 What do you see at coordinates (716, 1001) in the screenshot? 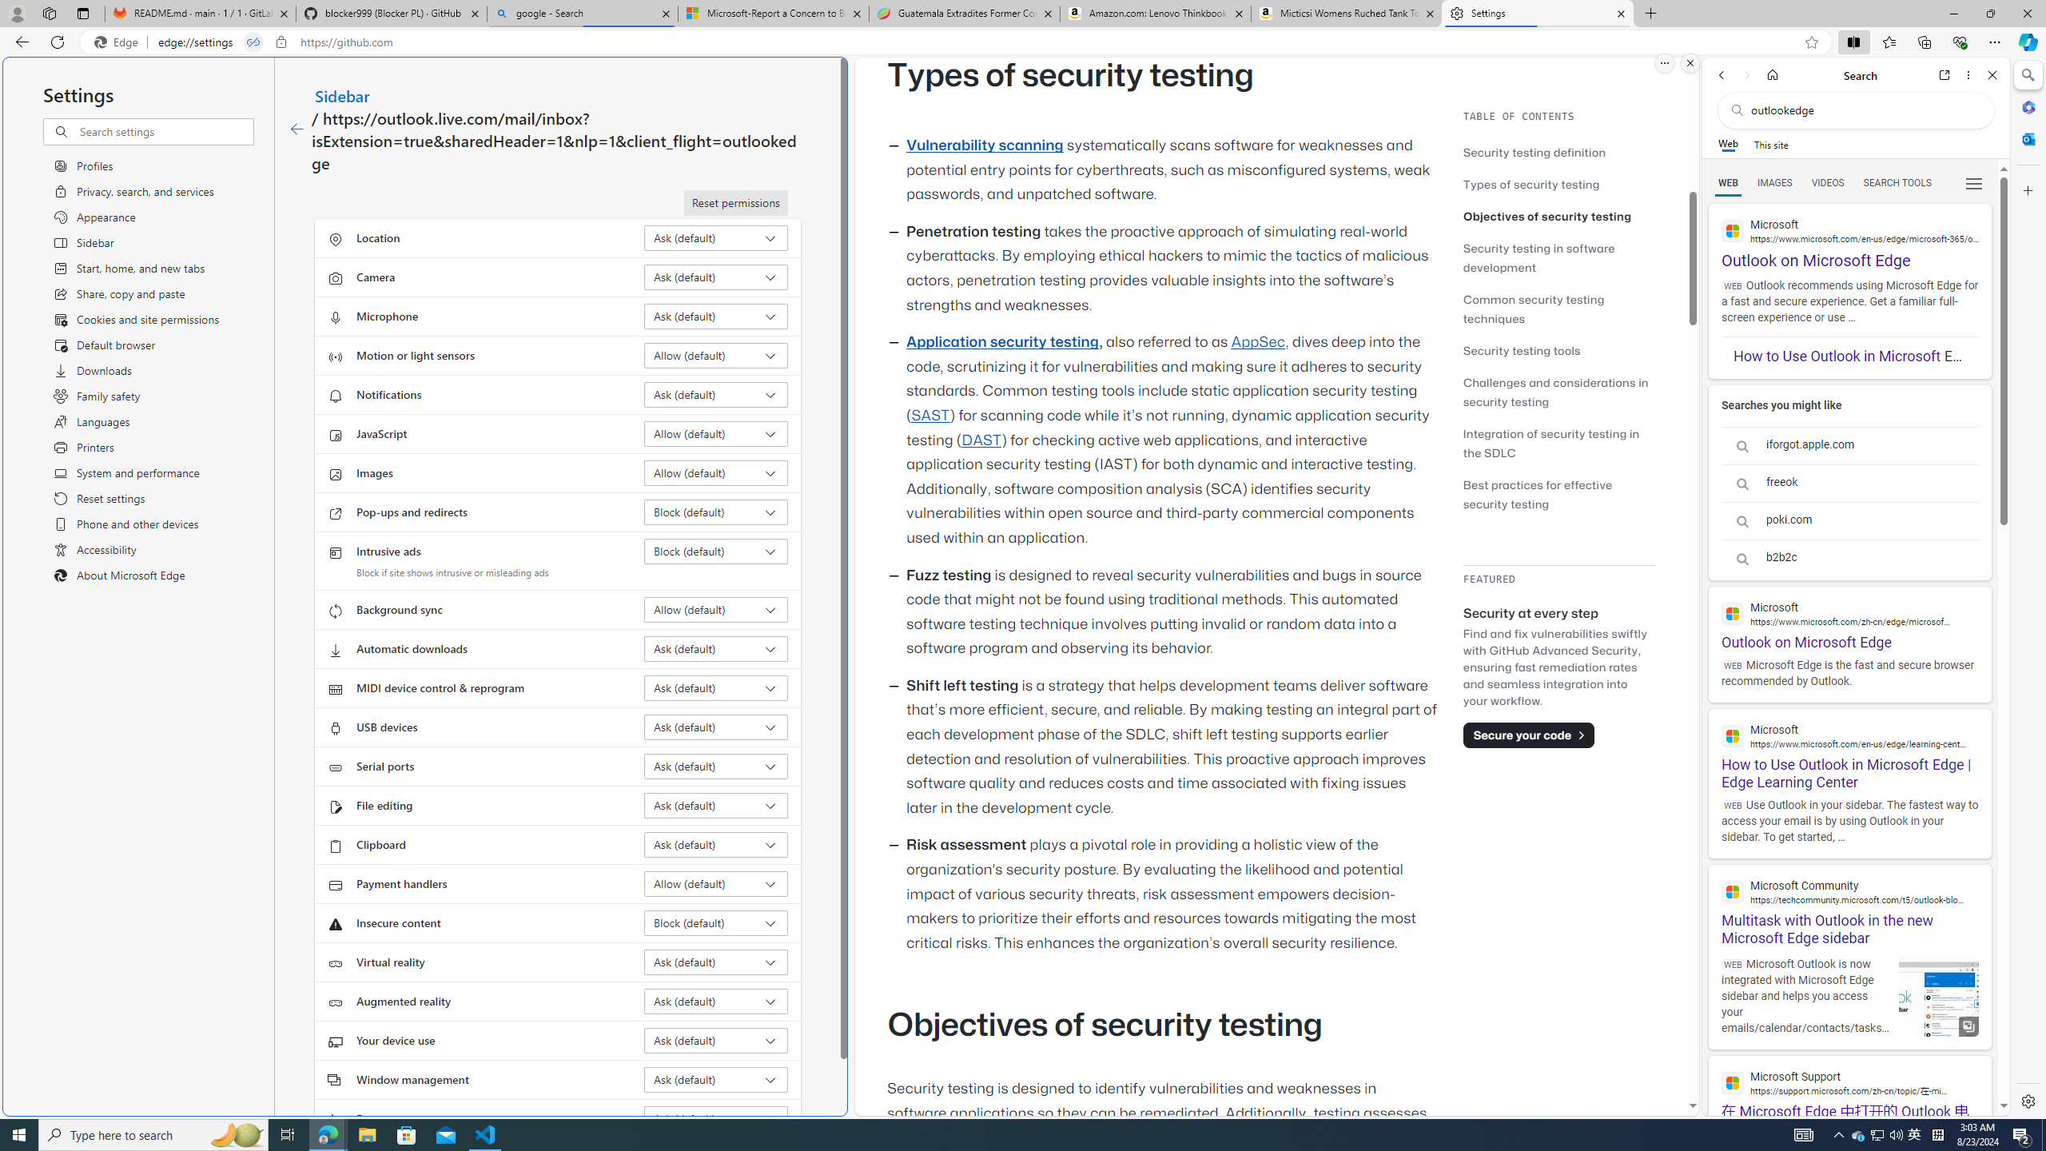
I see `Augmented reality Ask (default)` at bounding box center [716, 1001].